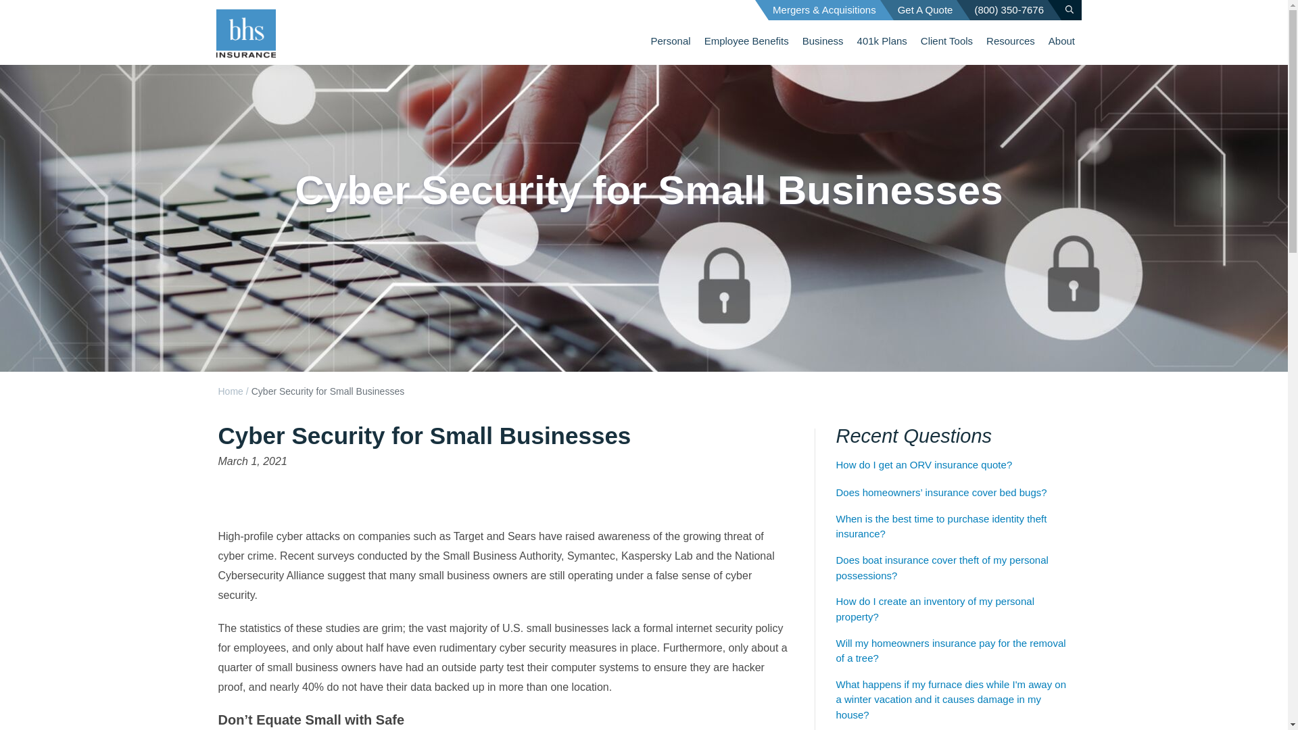 The height and width of the screenshot is (730, 1298). I want to click on 401k Plans, so click(882, 41).